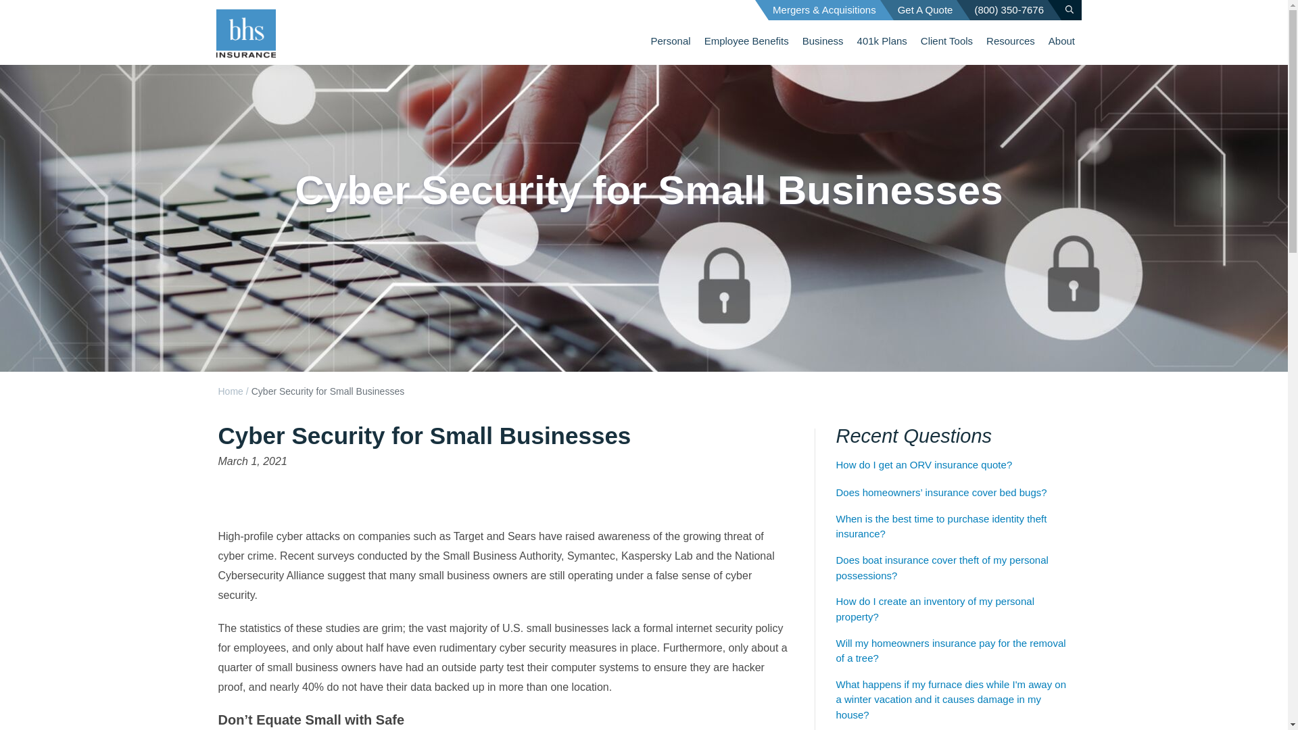 The height and width of the screenshot is (730, 1298). I want to click on 401k Plans, so click(882, 41).